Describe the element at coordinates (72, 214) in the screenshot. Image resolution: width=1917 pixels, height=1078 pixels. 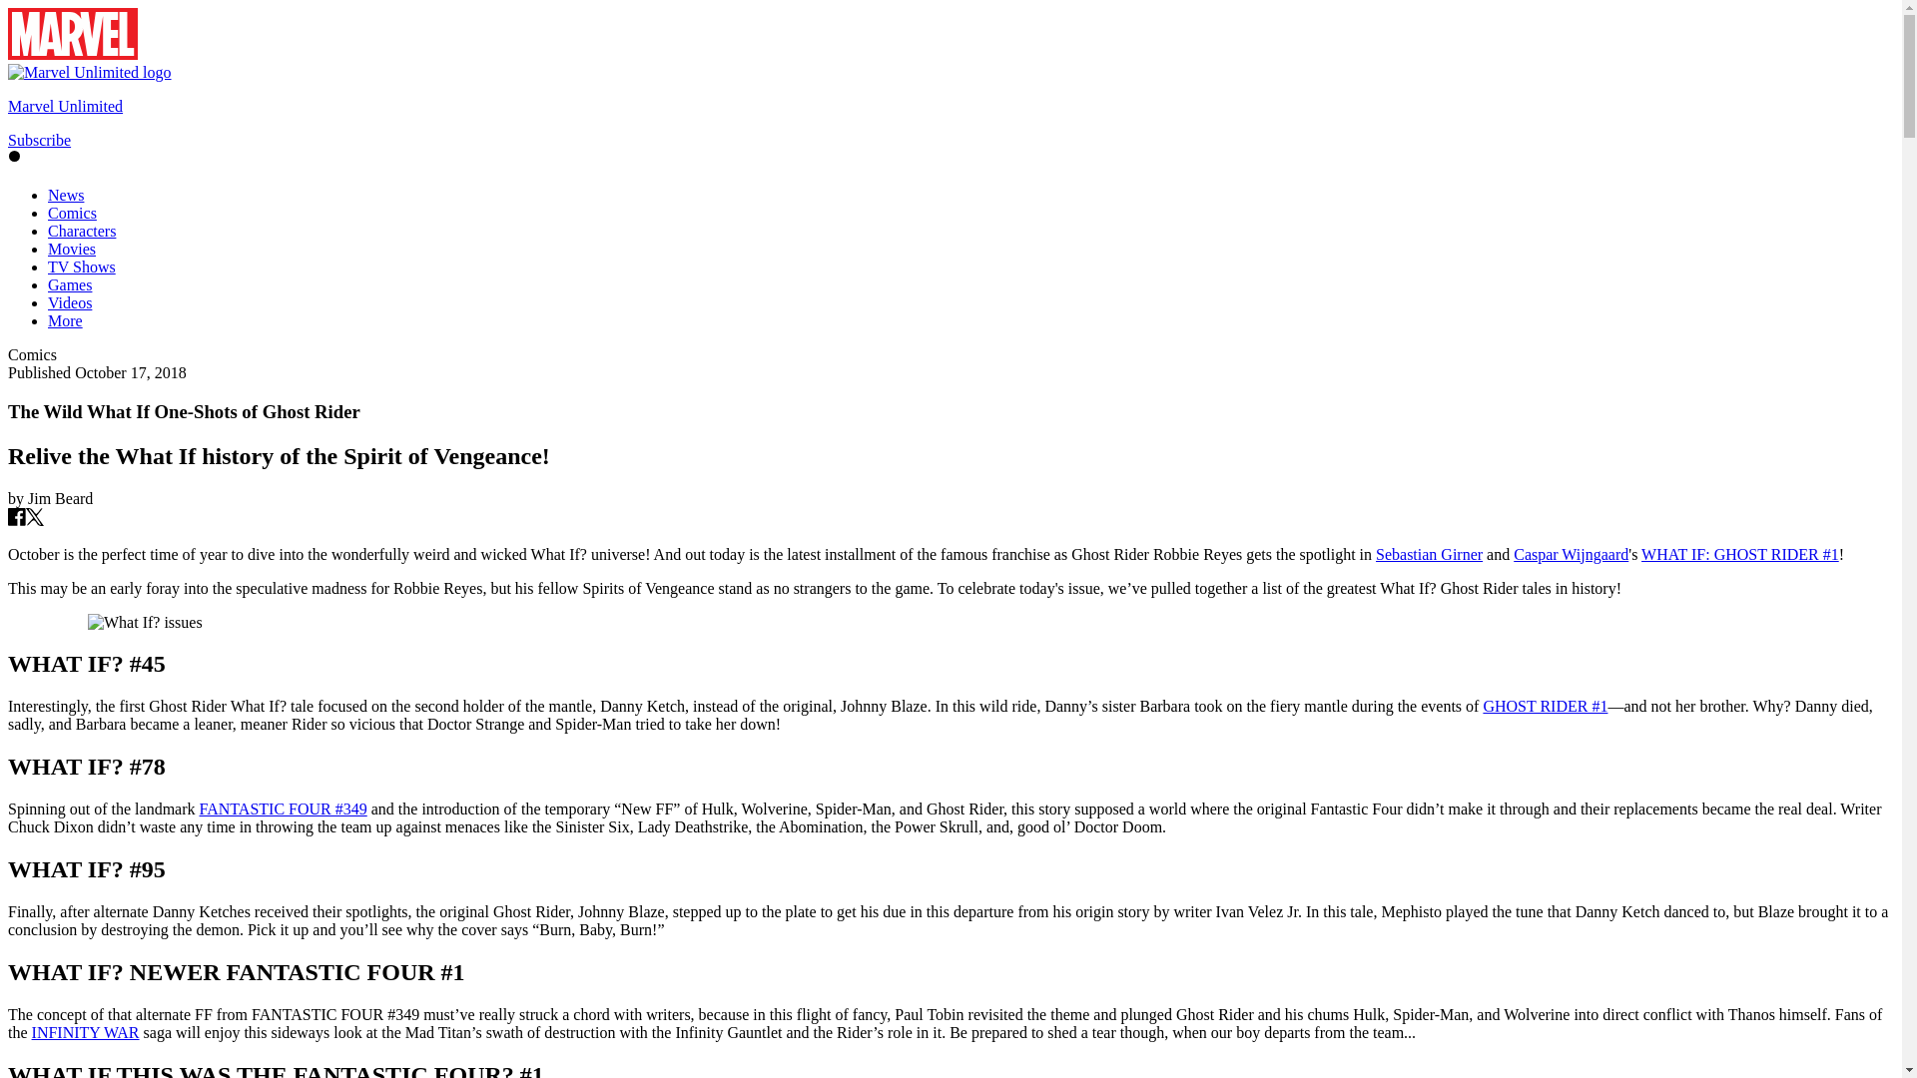
I see `Comics` at that location.